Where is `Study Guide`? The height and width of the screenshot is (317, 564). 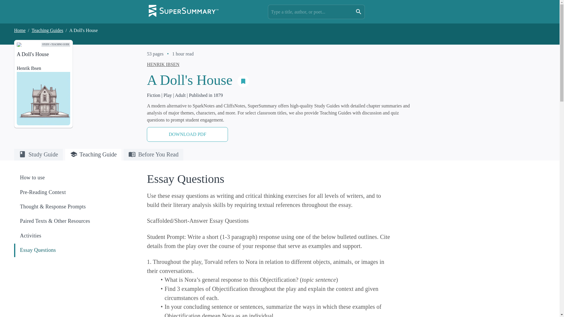 Study Guide is located at coordinates (38, 156).